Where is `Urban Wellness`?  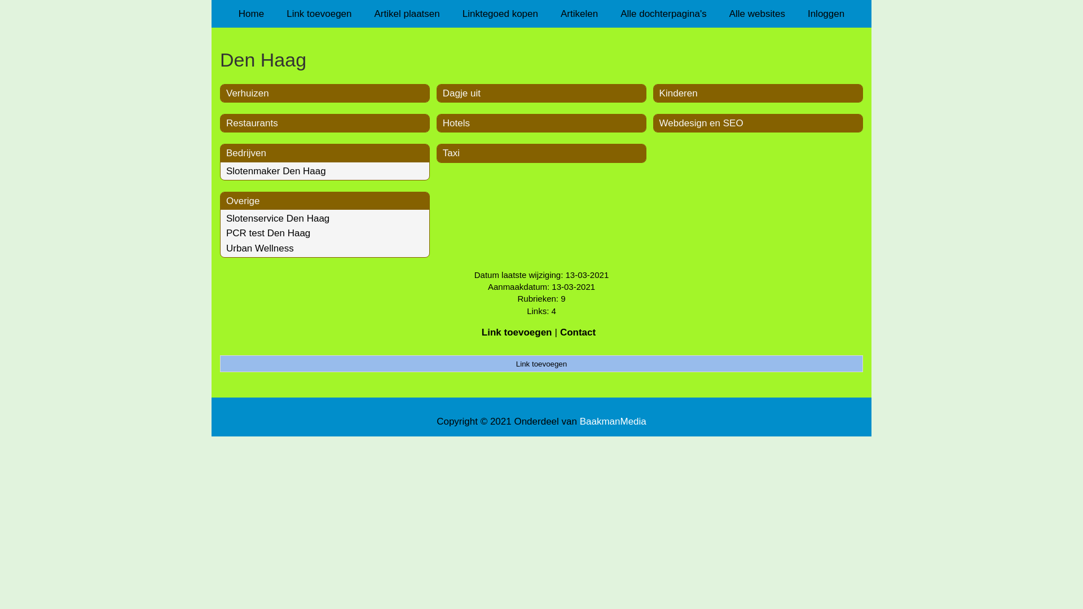
Urban Wellness is located at coordinates (260, 248).